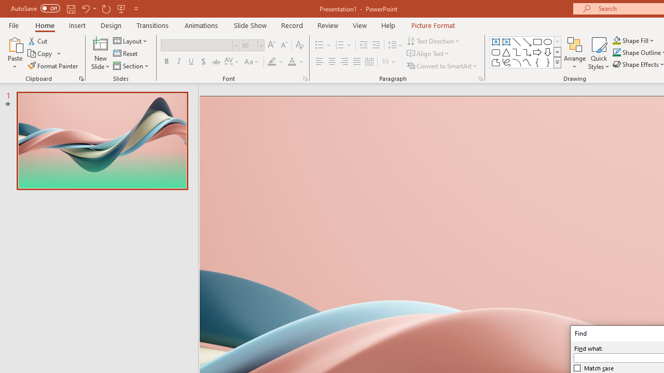 The height and width of the screenshot is (373, 664). Describe the element at coordinates (252, 62) in the screenshot. I see `Change Case` at that location.